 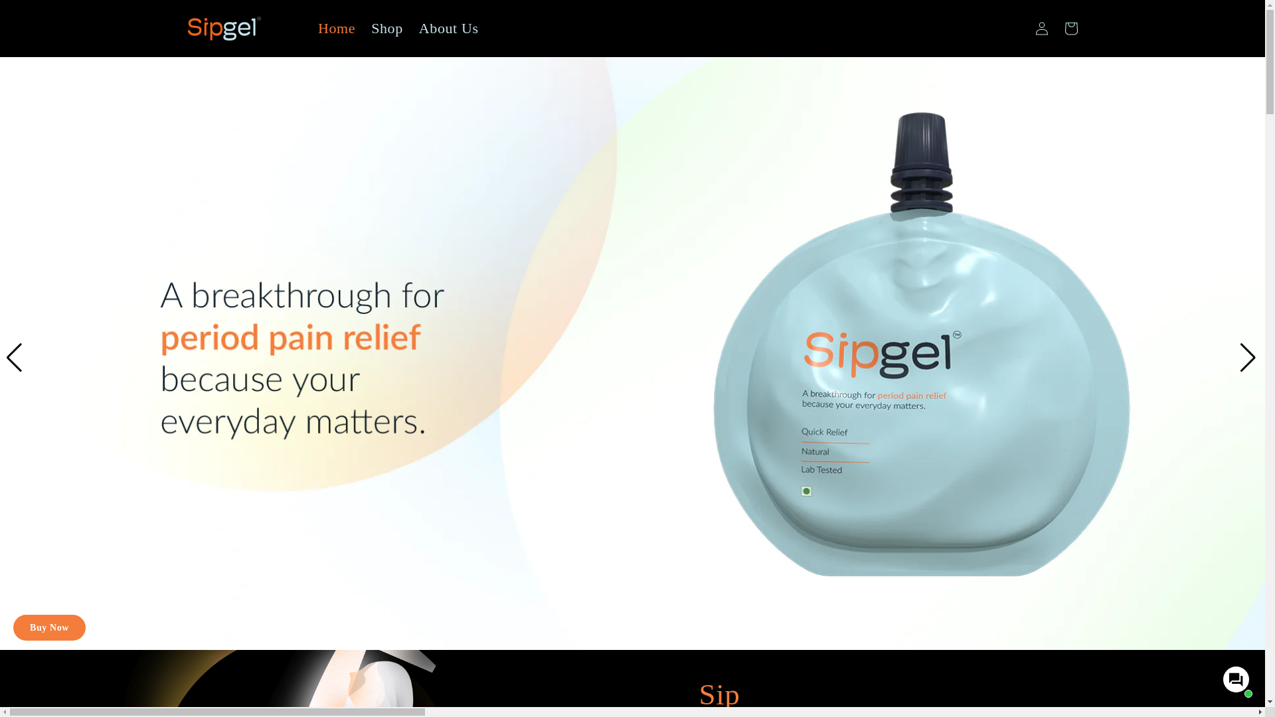 I want to click on Home, so click(x=336, y=28).